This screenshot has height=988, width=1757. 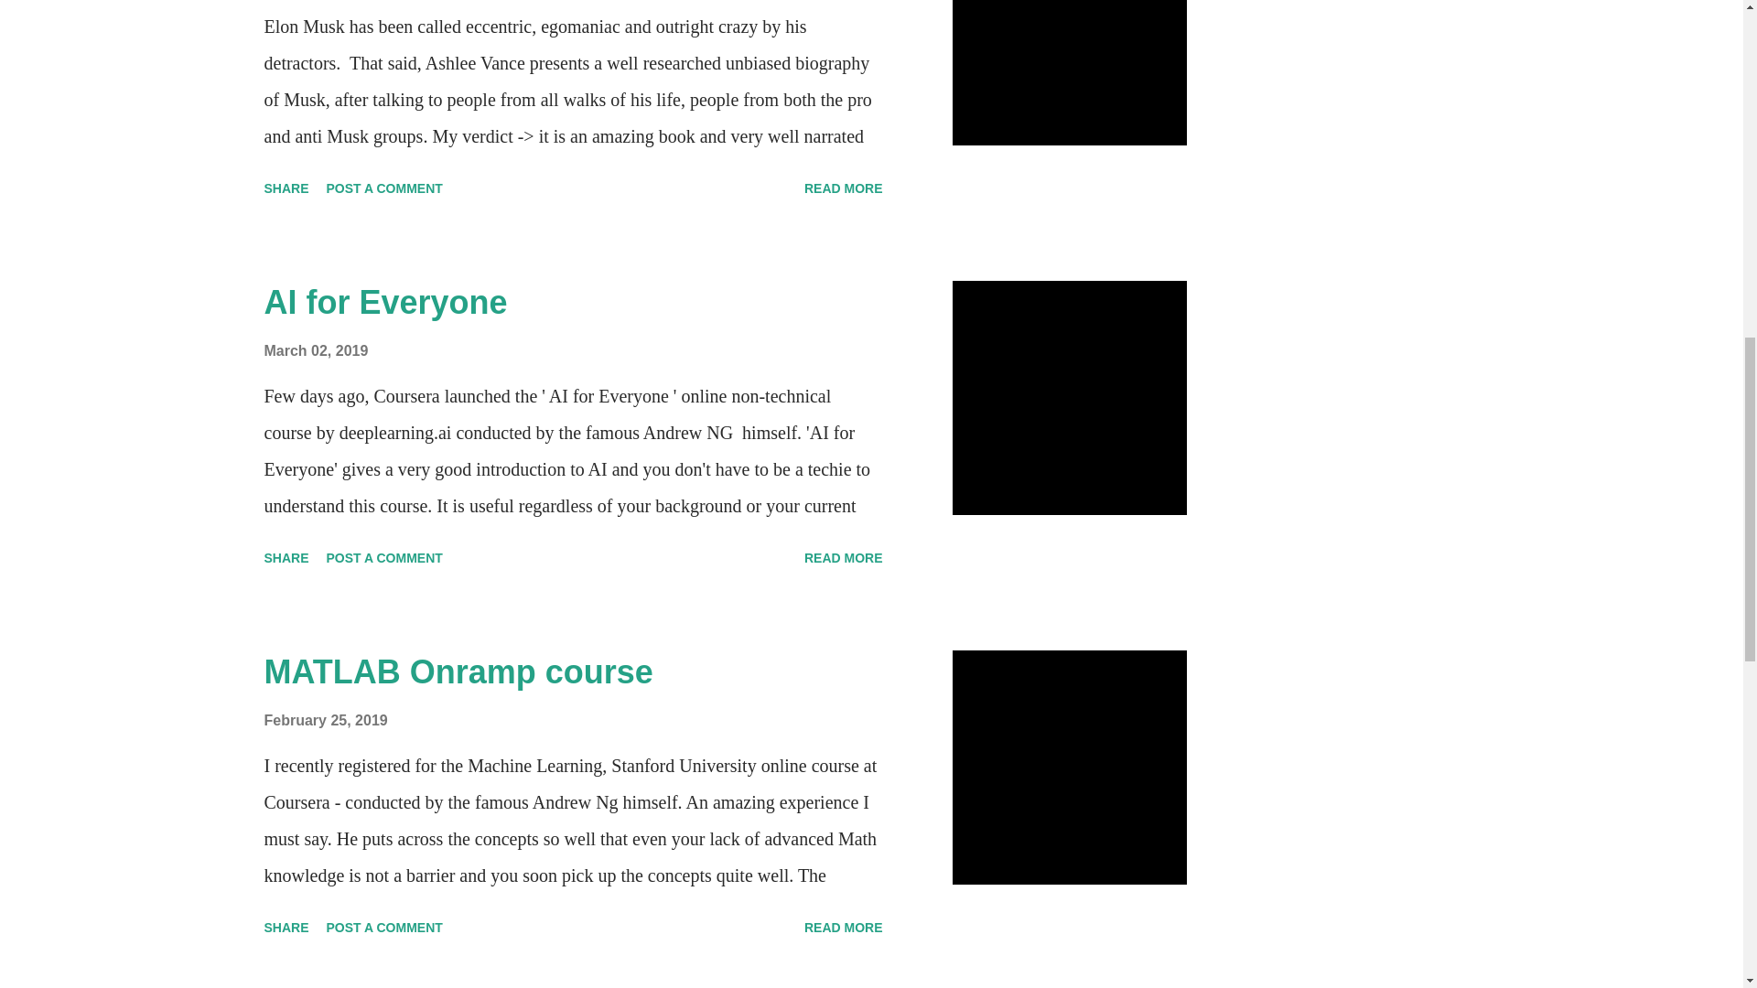 I want to click on SHARE, so click(x=286, y=188).